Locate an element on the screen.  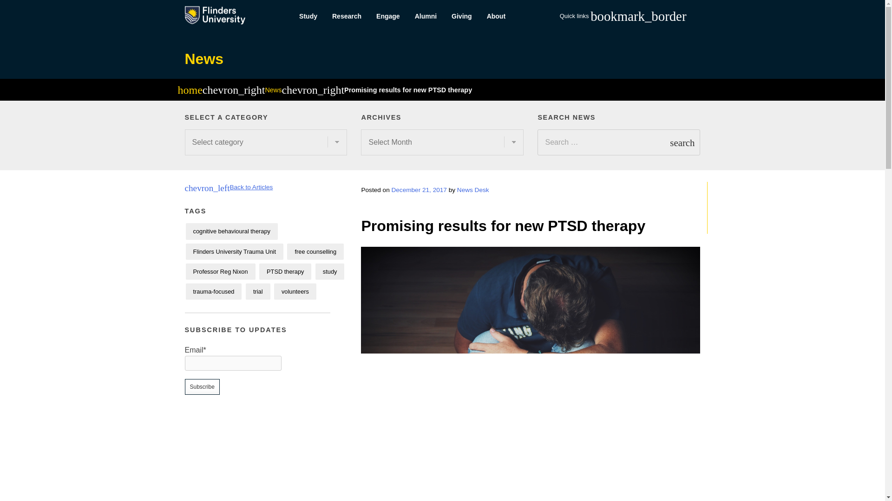
About is located at coordinates (496, 16).